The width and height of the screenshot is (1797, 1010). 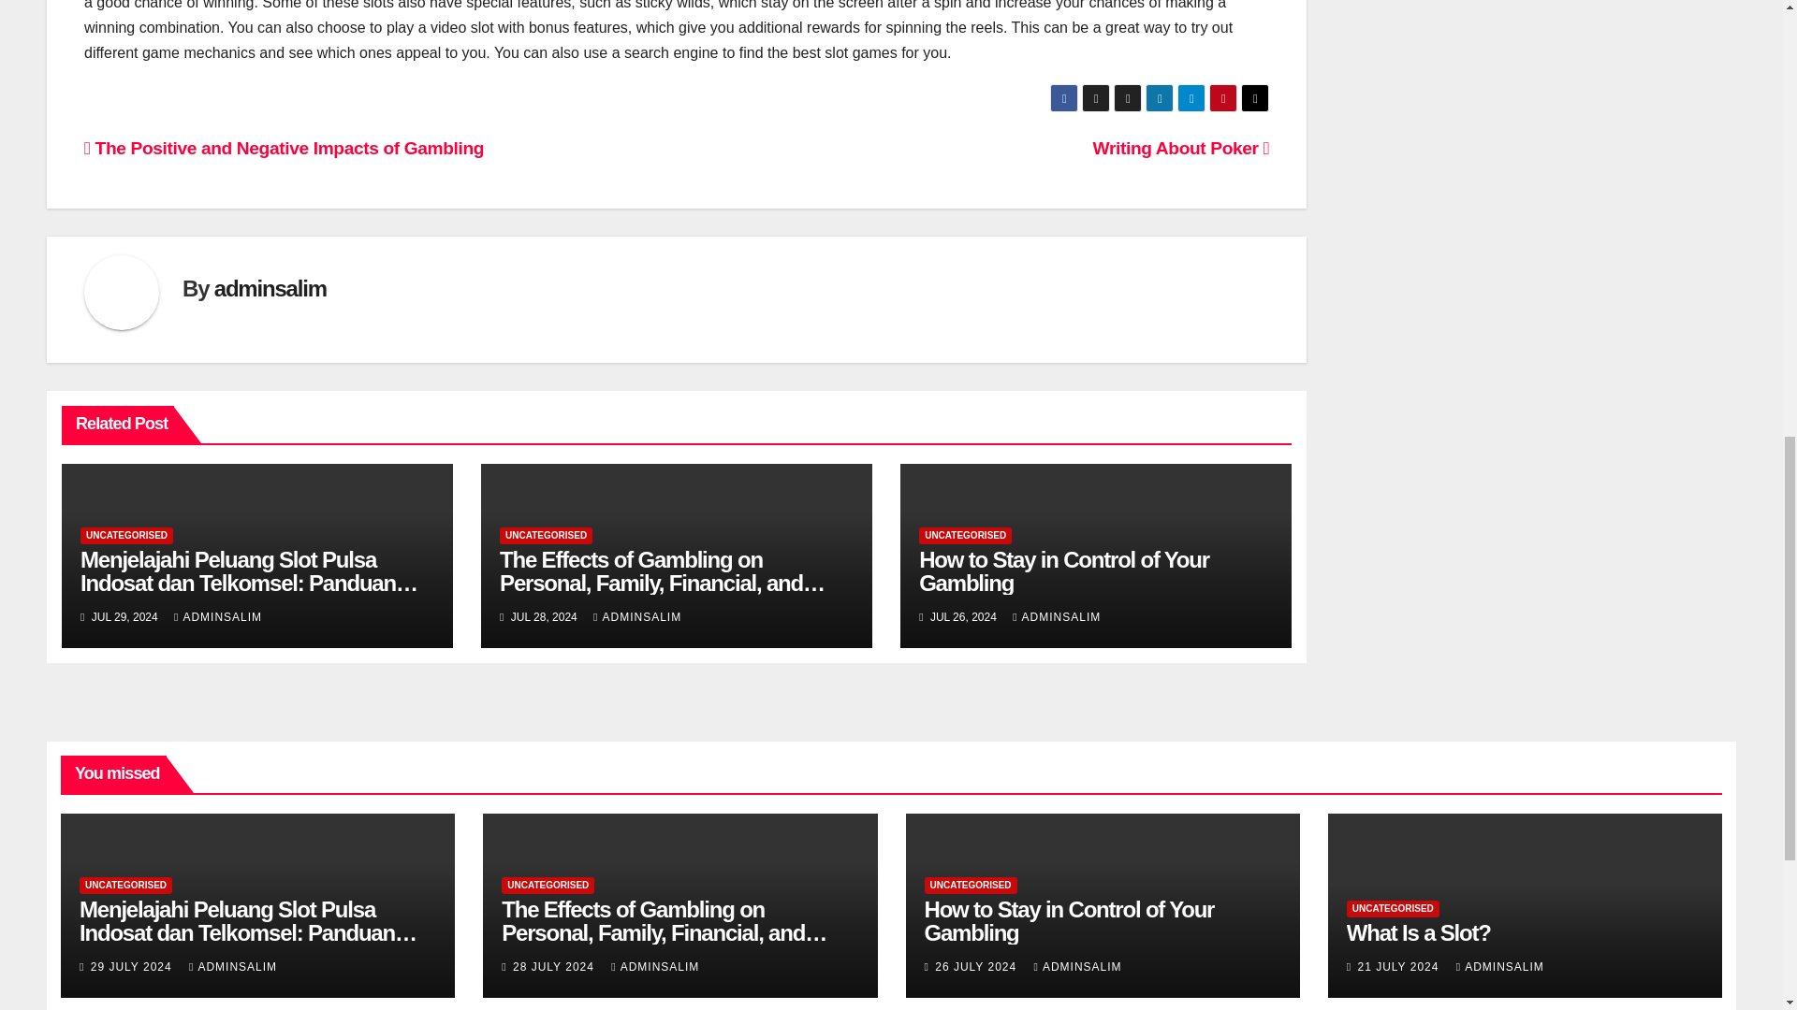 I want to click on UNCATEGORISED, so click(x=546, y=535).